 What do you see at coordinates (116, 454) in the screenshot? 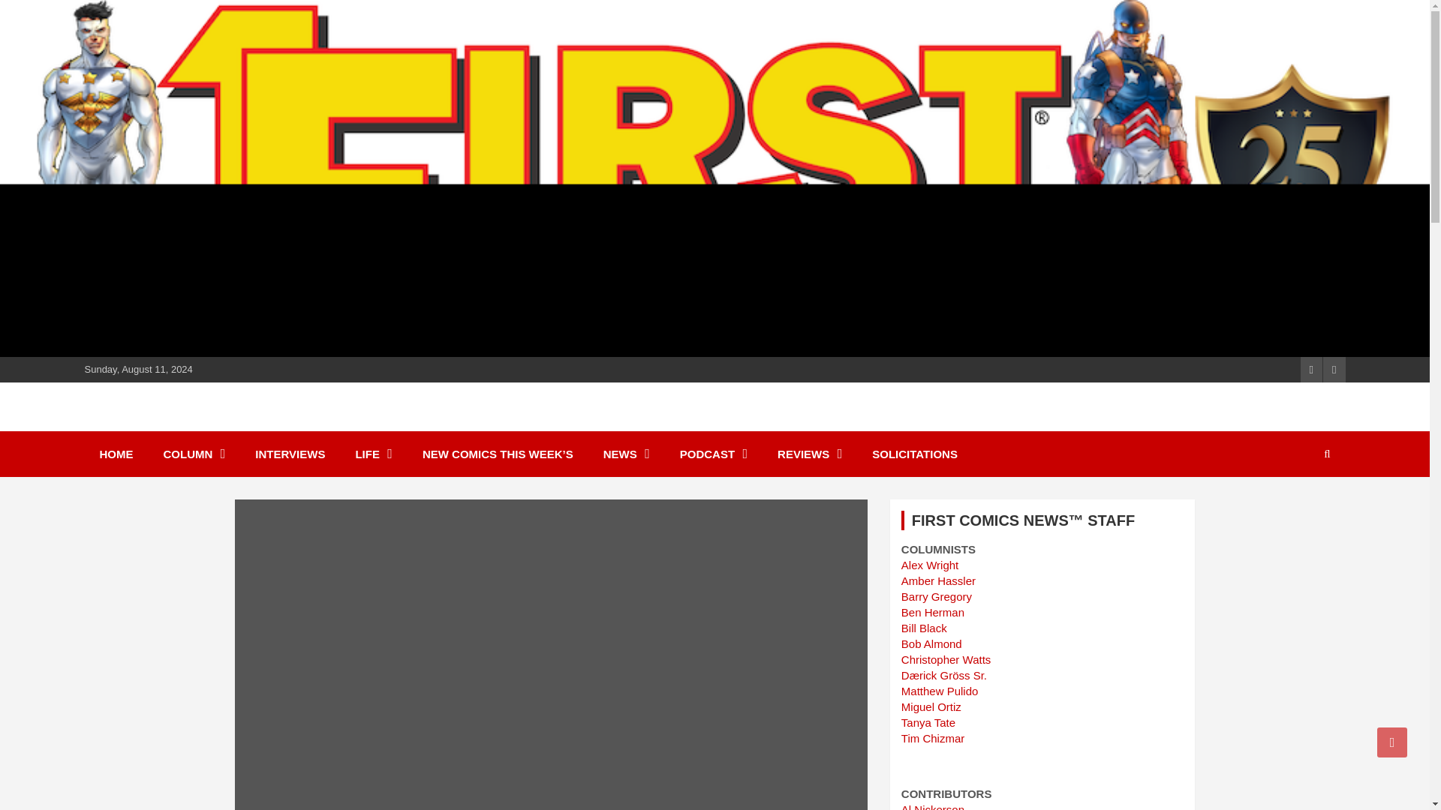
I see `HOME` at bounding box center [116, 454].